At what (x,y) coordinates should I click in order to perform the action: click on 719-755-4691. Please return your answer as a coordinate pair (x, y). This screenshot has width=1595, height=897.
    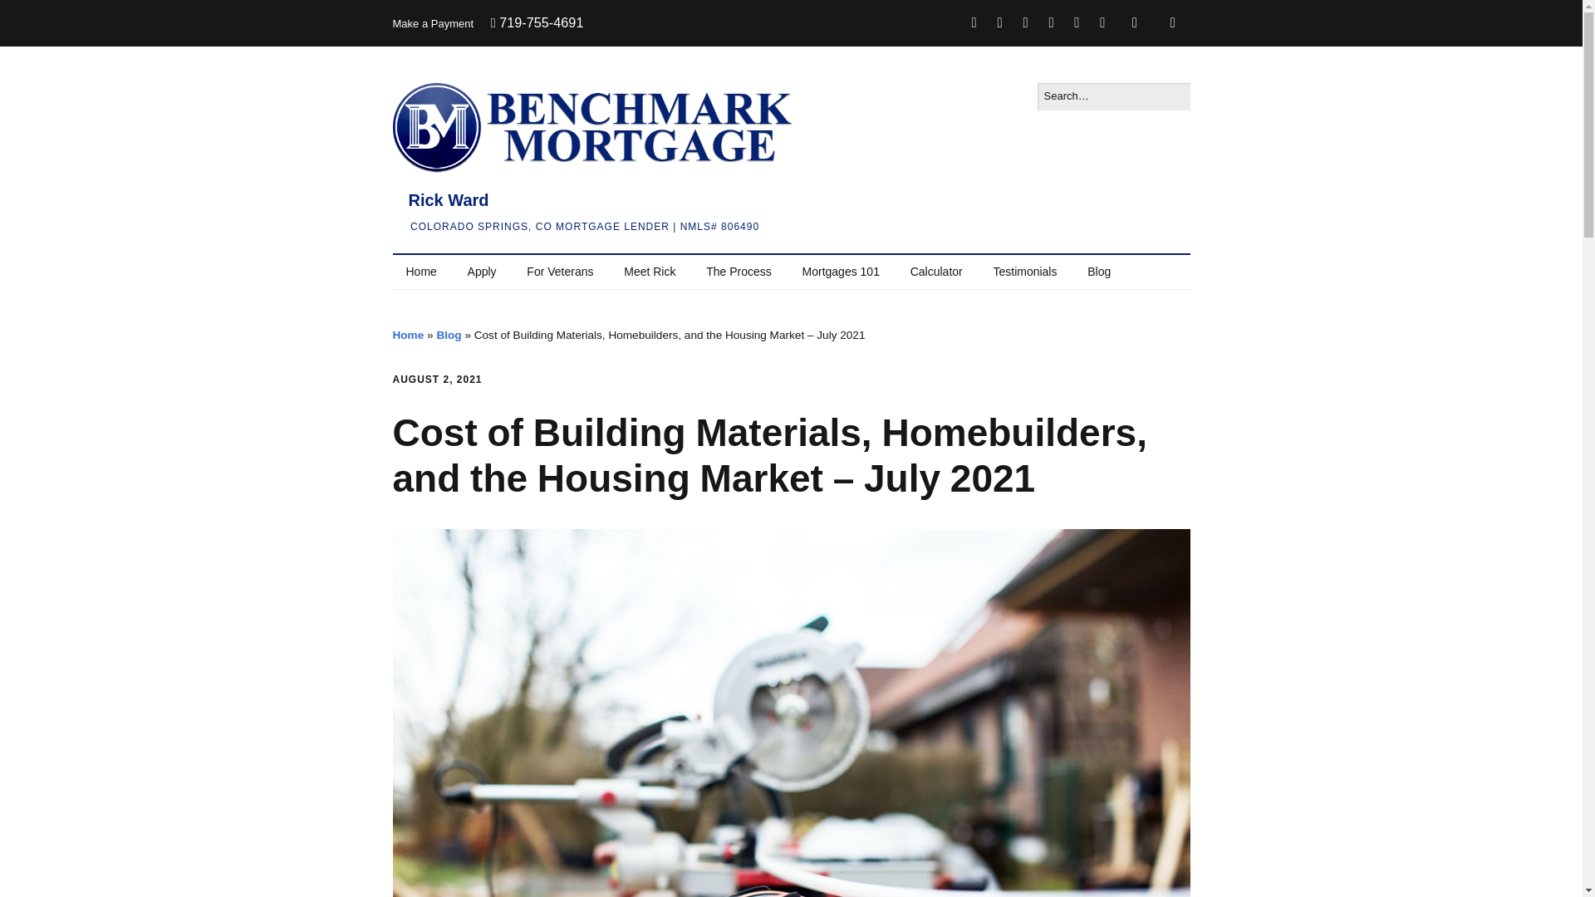
    Looking at the image, I should click on (537, 23).